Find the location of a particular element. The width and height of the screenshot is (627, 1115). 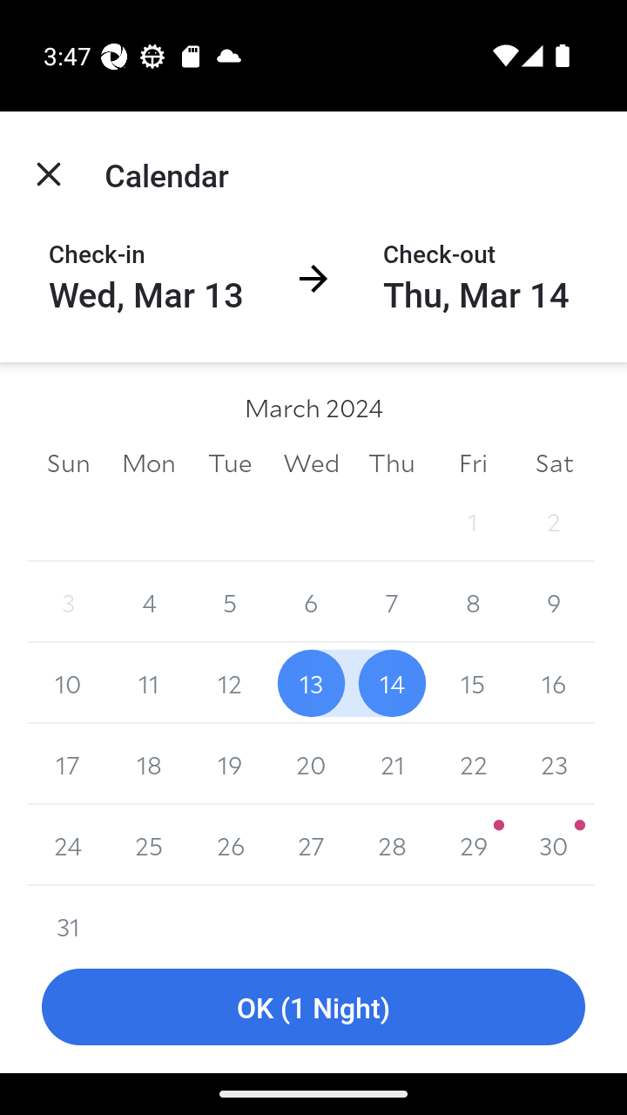

Wed is located at coordinates (311, 462).